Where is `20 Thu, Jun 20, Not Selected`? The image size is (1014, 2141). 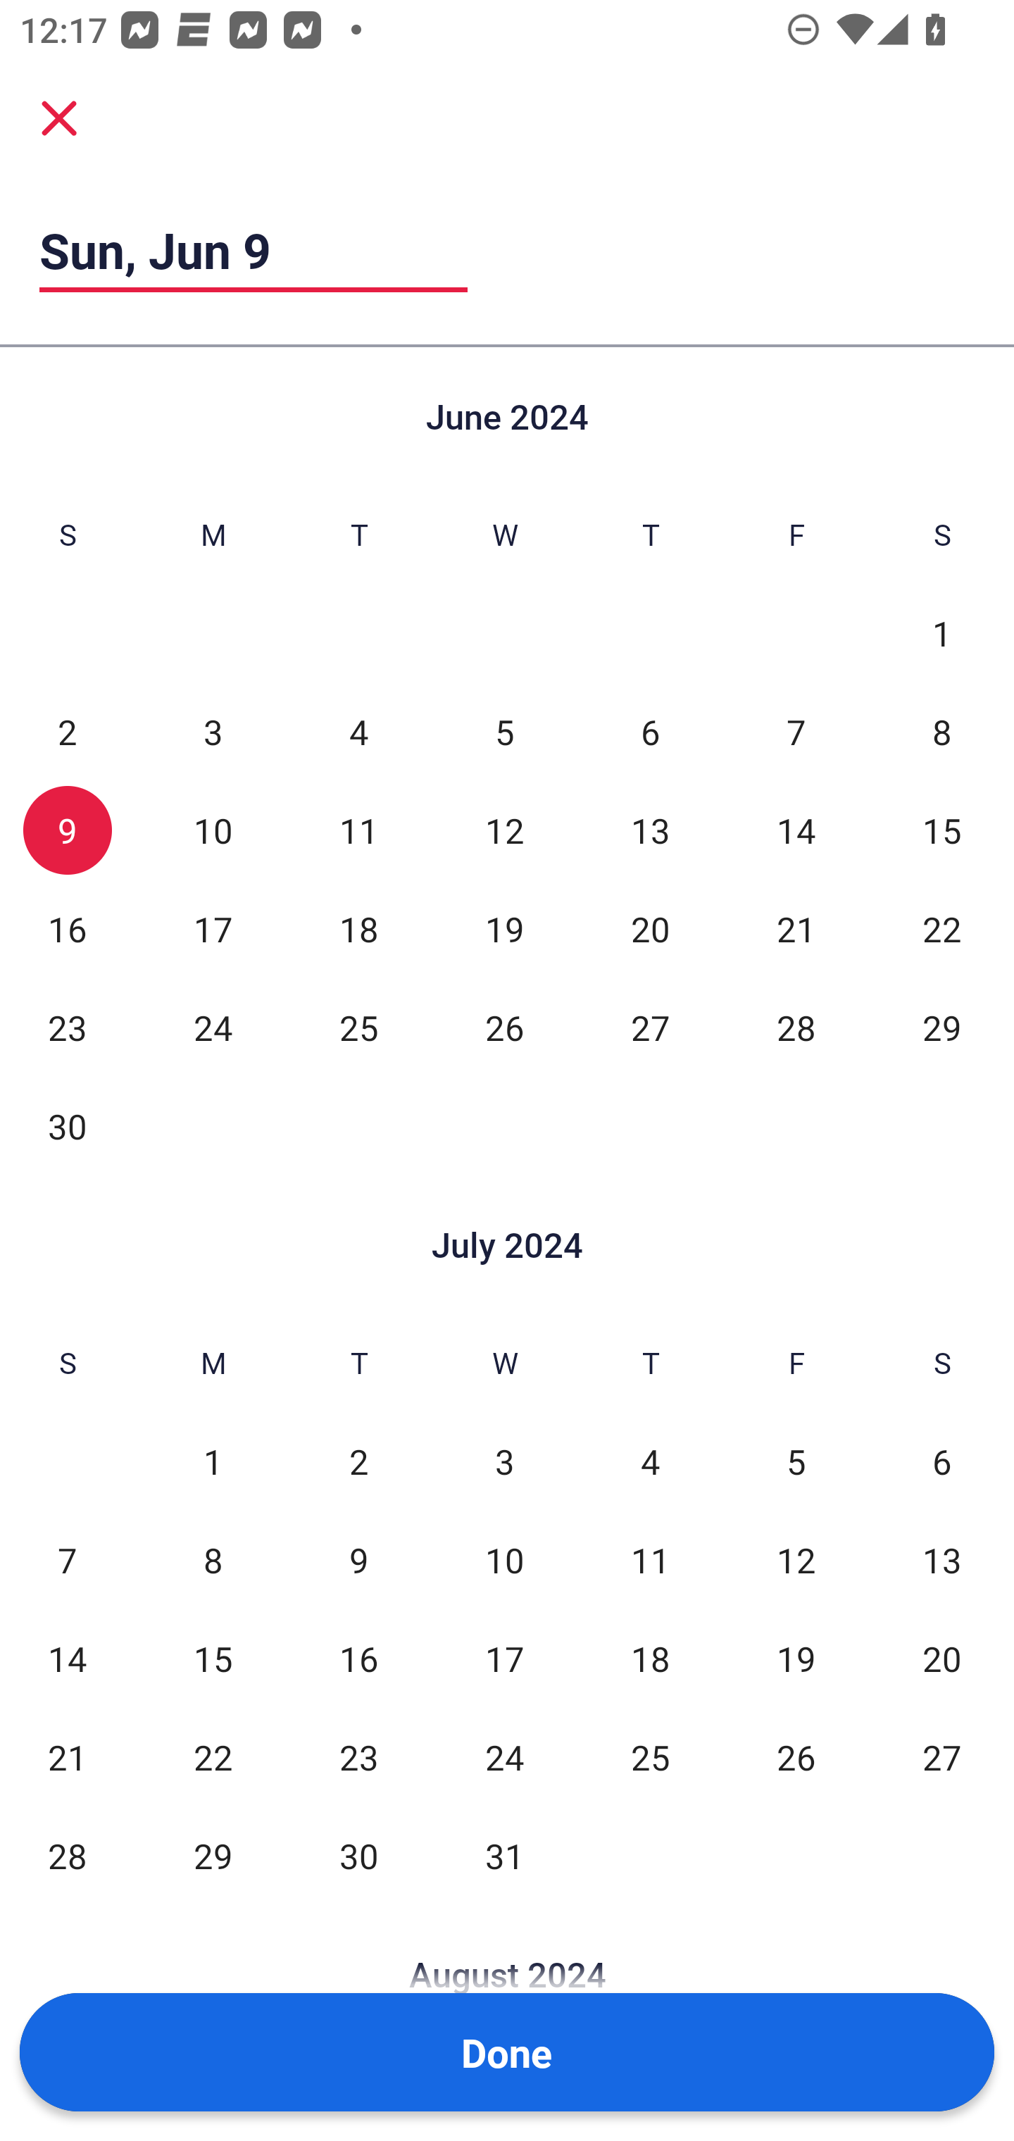 20 Thu, Jun 20, Not Selected is located at coordinates (650, 929).